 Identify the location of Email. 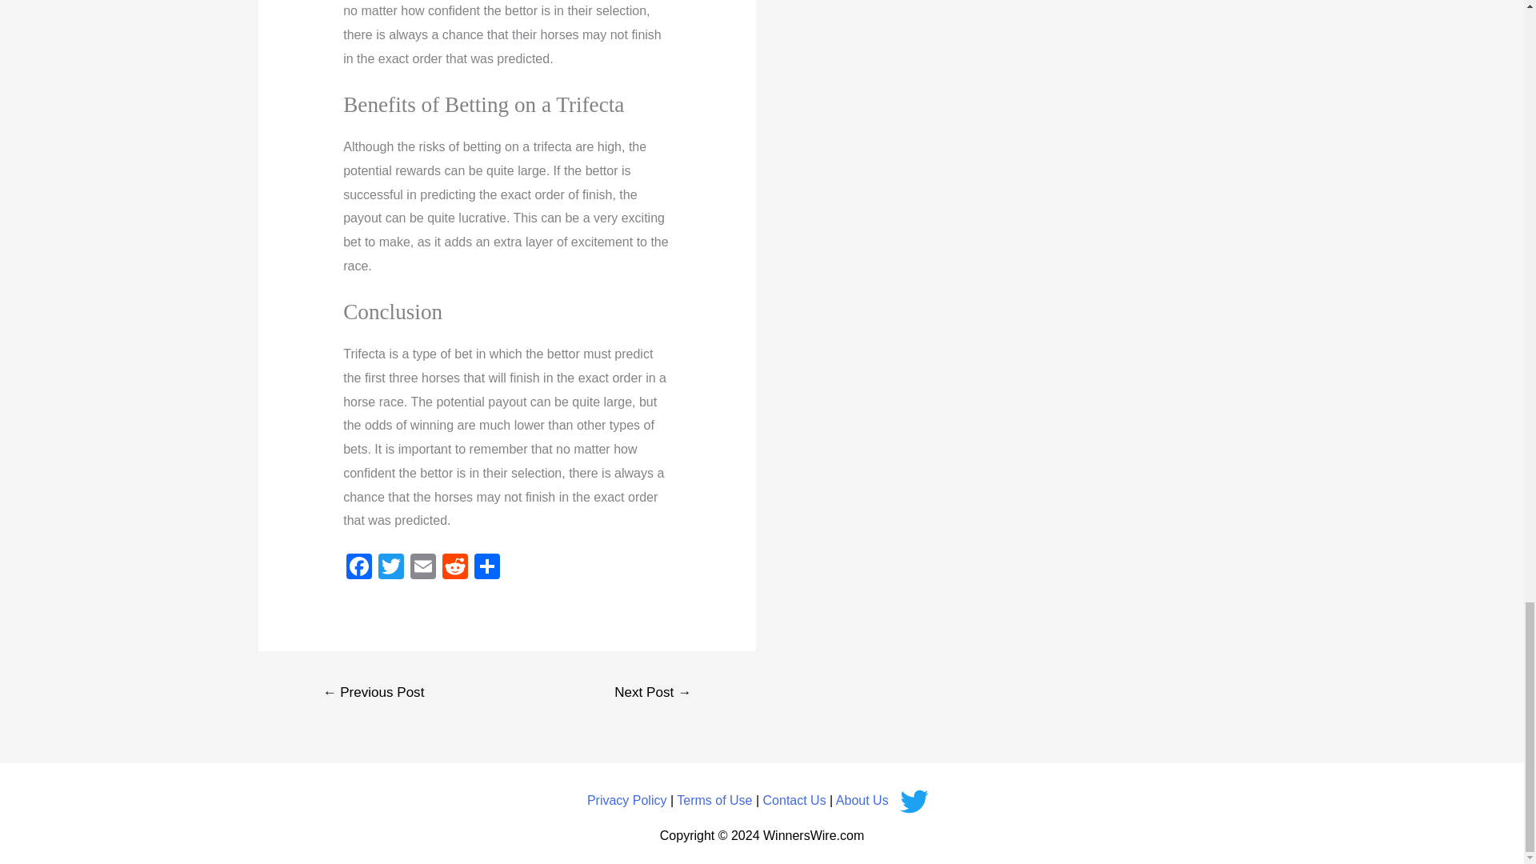
(422, 568).